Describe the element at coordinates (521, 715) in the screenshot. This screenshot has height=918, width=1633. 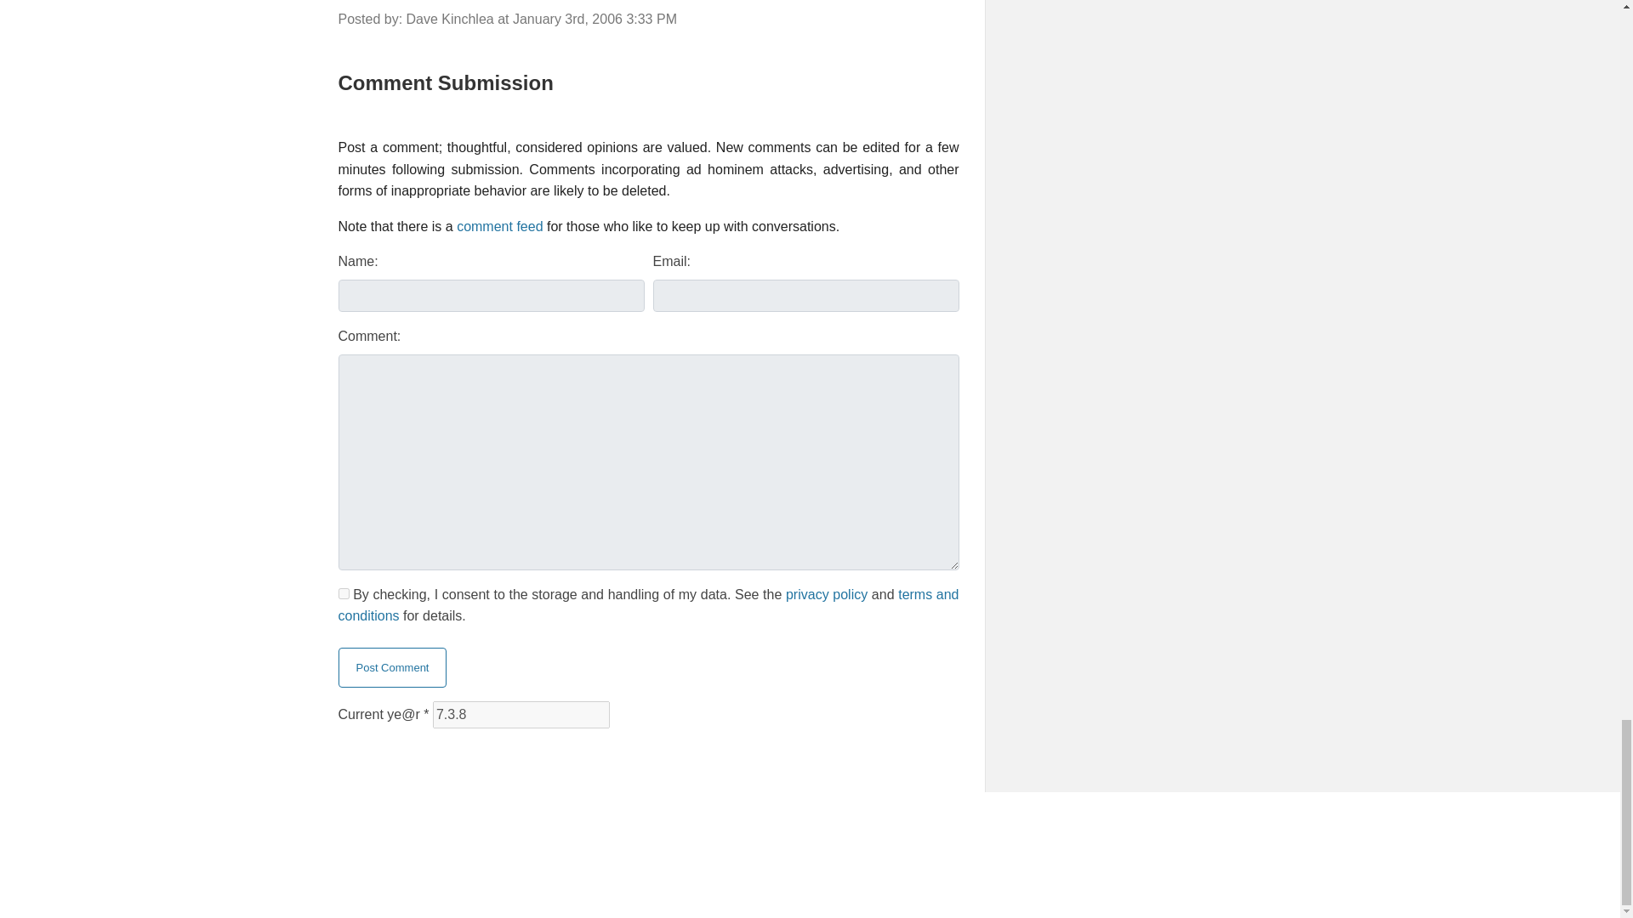
I see `7.3.8` at that location.